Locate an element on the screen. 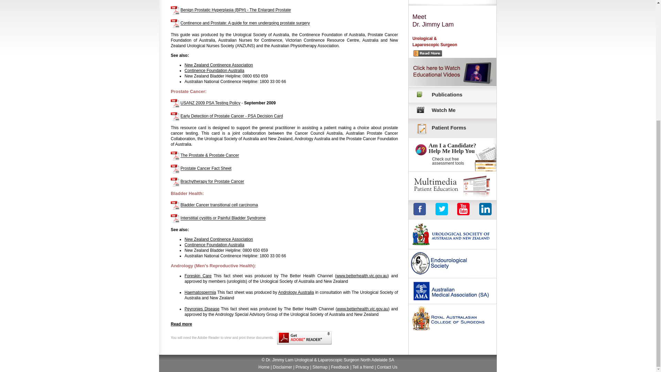 This screenshot has width=661, height=372. Brachytherapy for Prostate Cancer is located at coordinates (212, 182).